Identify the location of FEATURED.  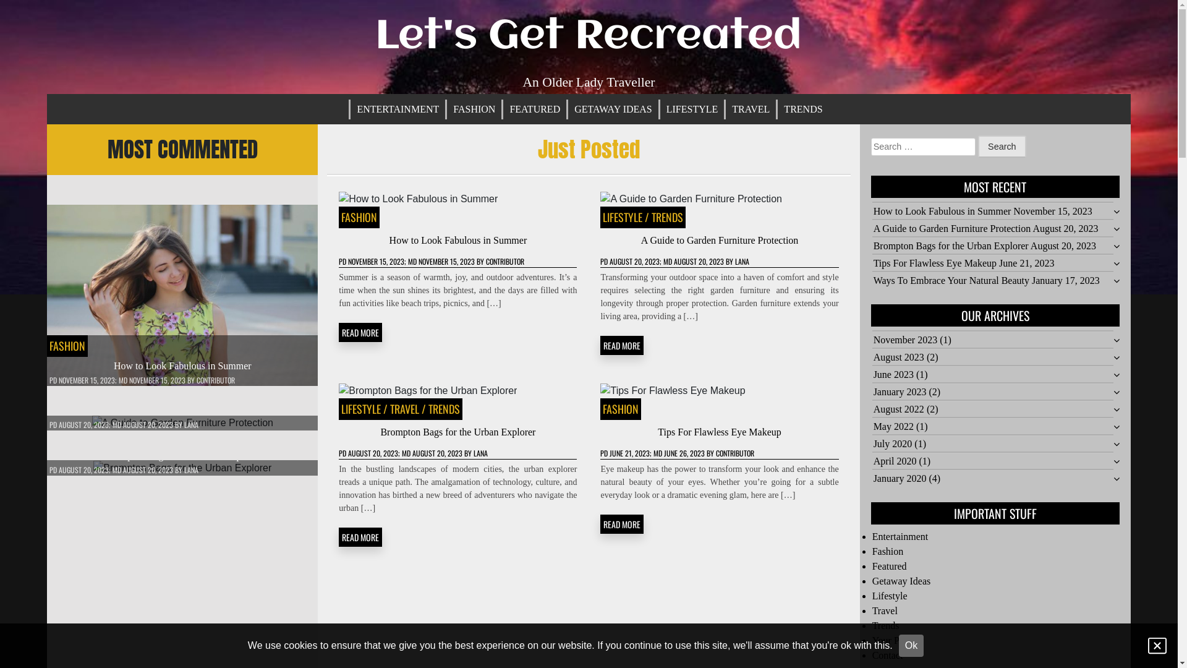
(535, 109).